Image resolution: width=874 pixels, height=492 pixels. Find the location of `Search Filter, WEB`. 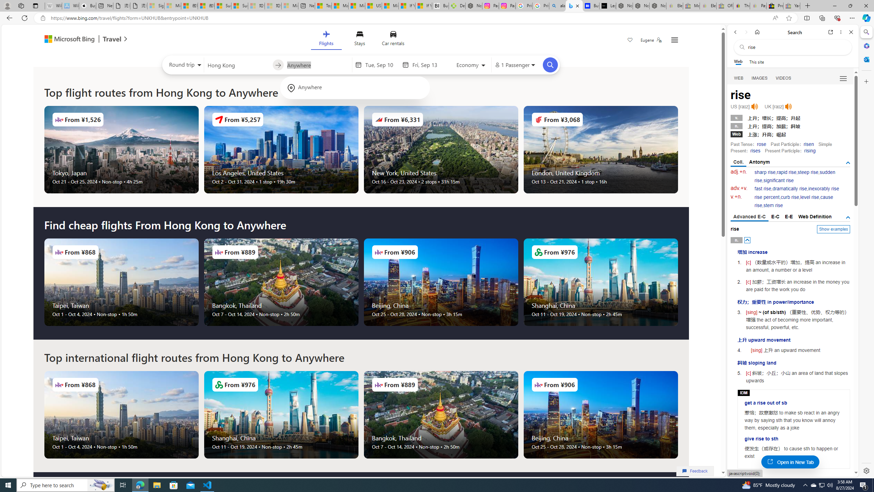

Search Filter, WEB is located at coordinates (739, 78).